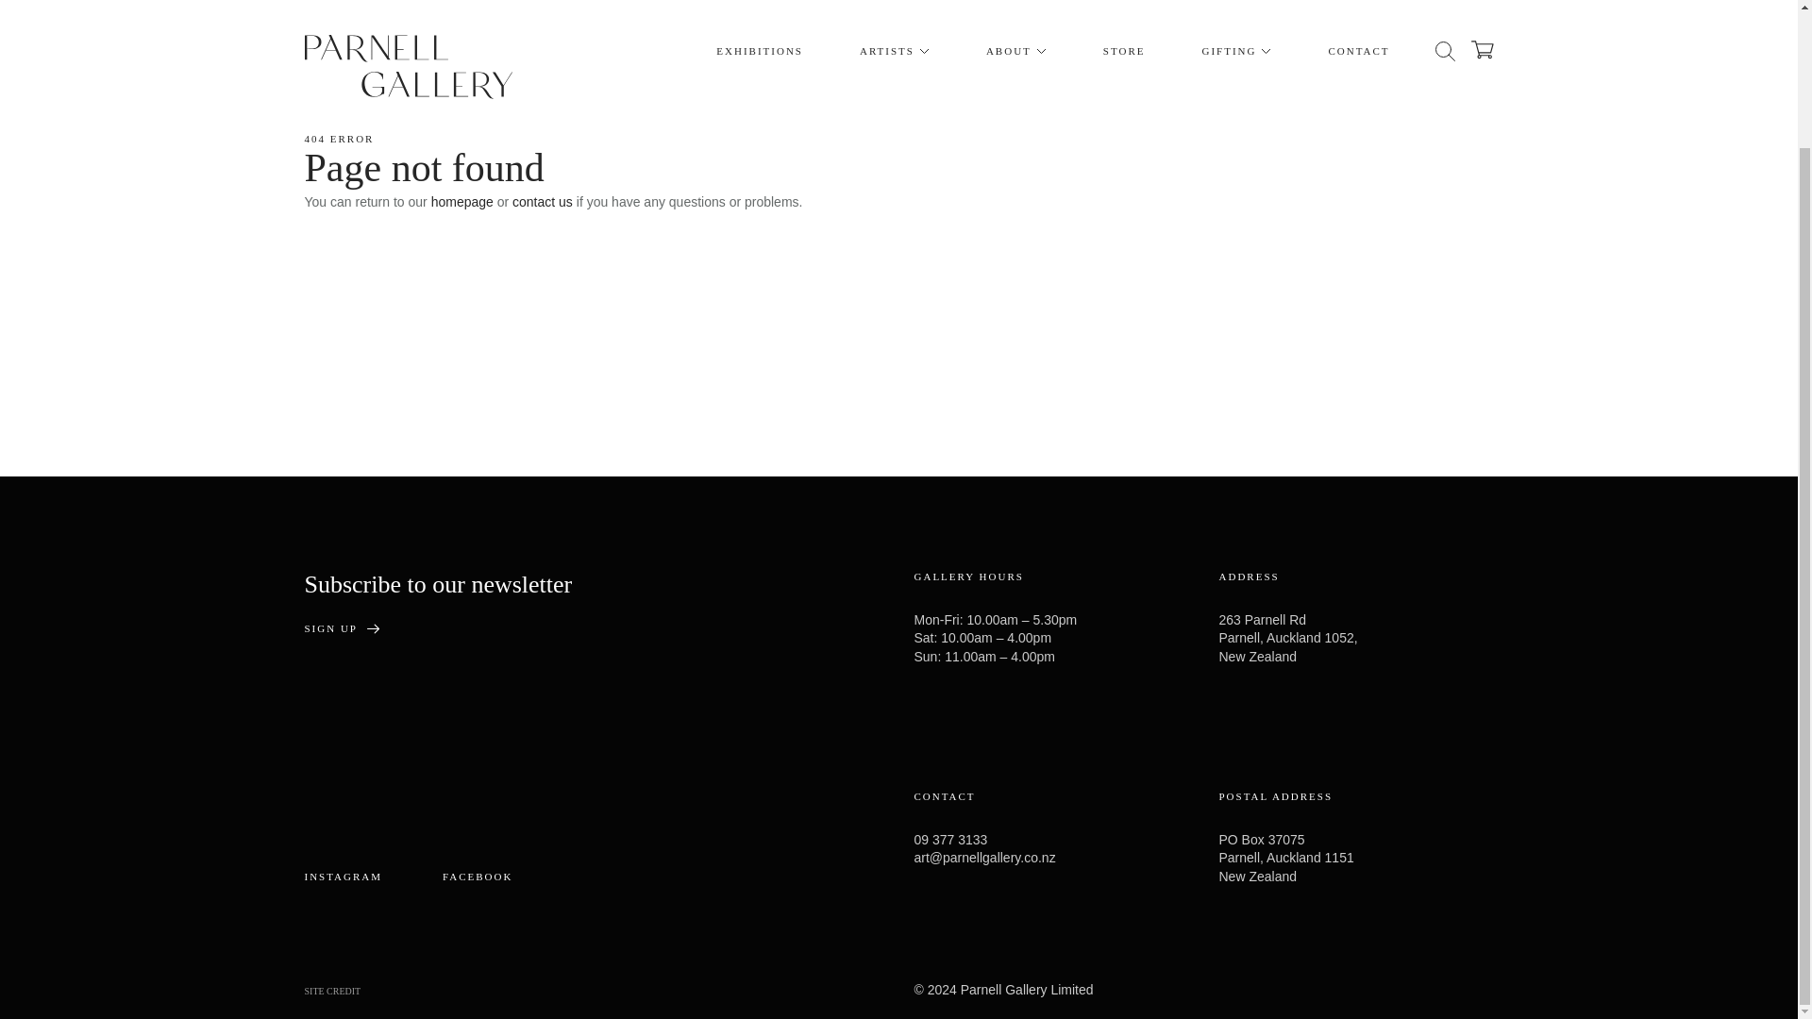  I want to click on SITE CREDIT, so click(332, 991).